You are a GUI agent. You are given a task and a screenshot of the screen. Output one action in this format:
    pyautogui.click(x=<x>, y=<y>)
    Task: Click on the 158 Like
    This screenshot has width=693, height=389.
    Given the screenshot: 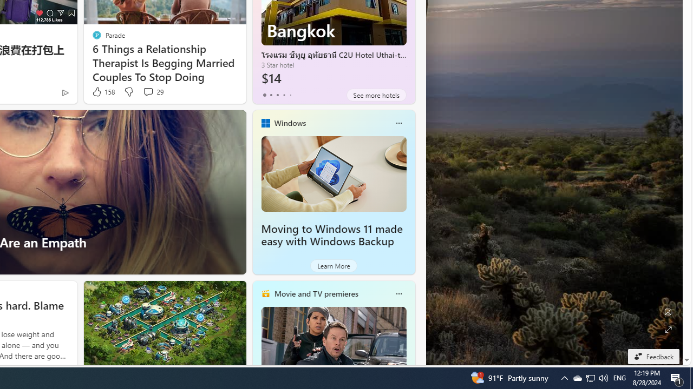 What is the action you would take?
    pyautogui.click(x=103, y=92)
    